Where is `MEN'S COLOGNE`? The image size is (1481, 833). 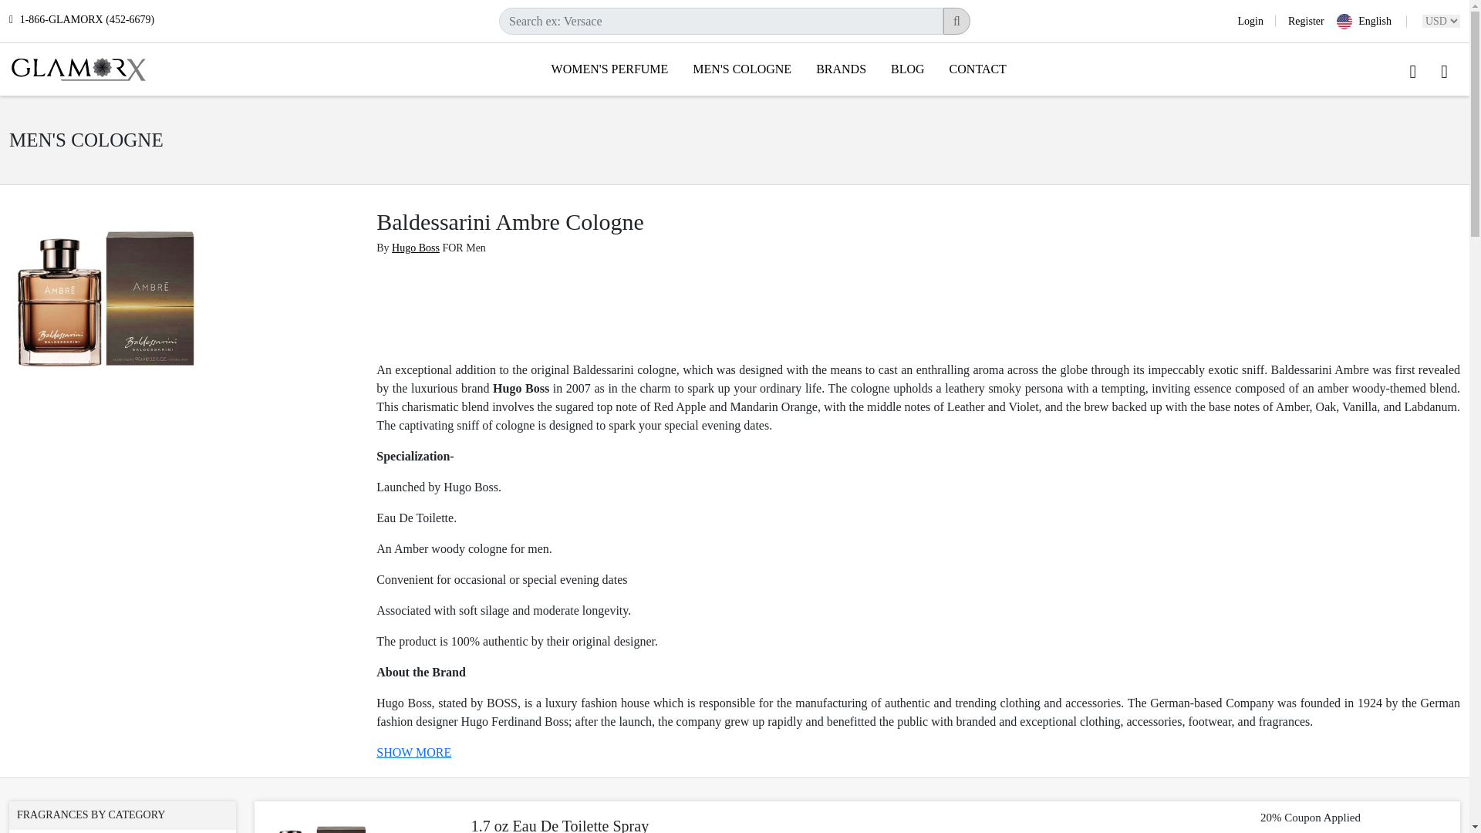 MEN'S COLOGNE is located at coordinates (742, 69).